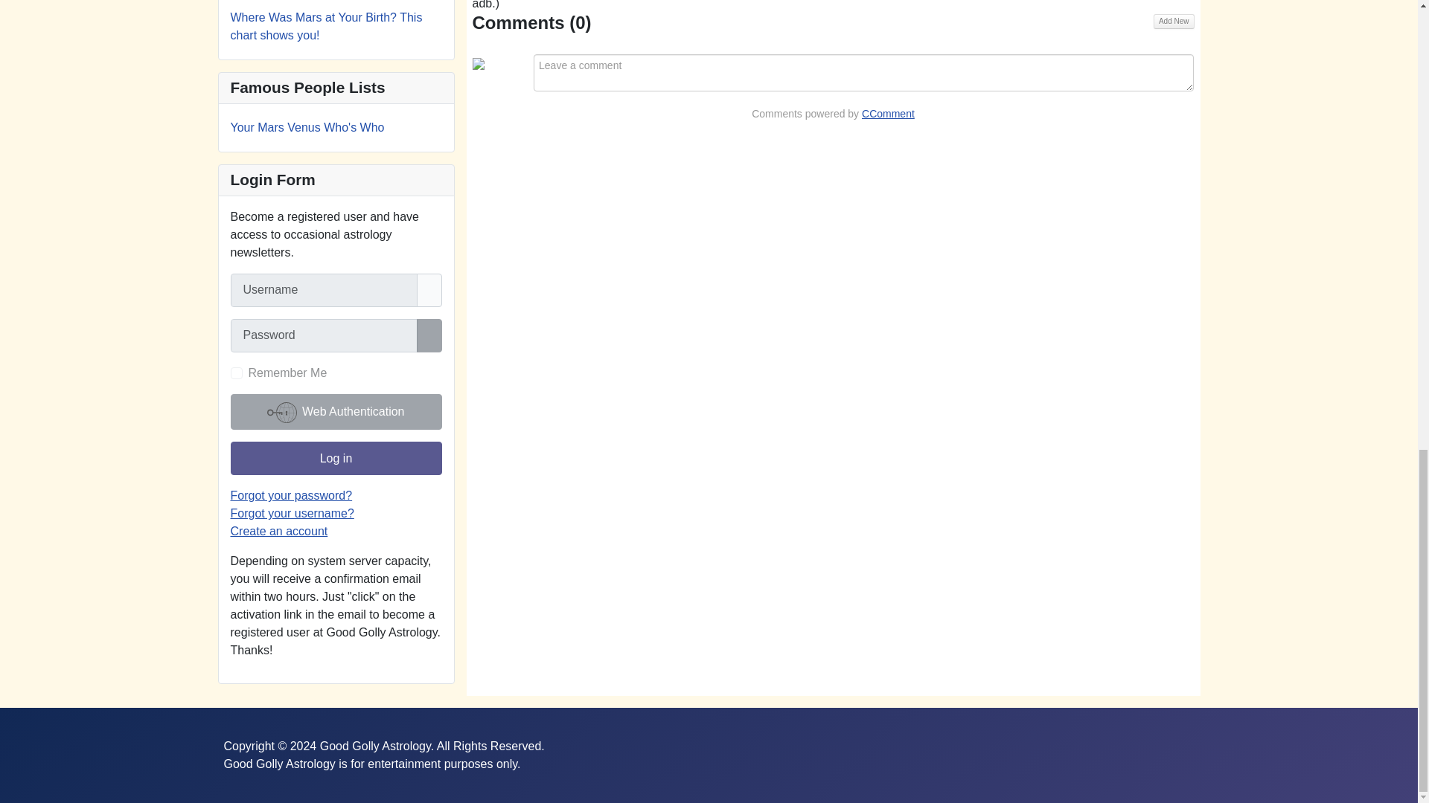  Describe the element at coordinates (336, 458) in the screenshot. I see `Log in` at that location.